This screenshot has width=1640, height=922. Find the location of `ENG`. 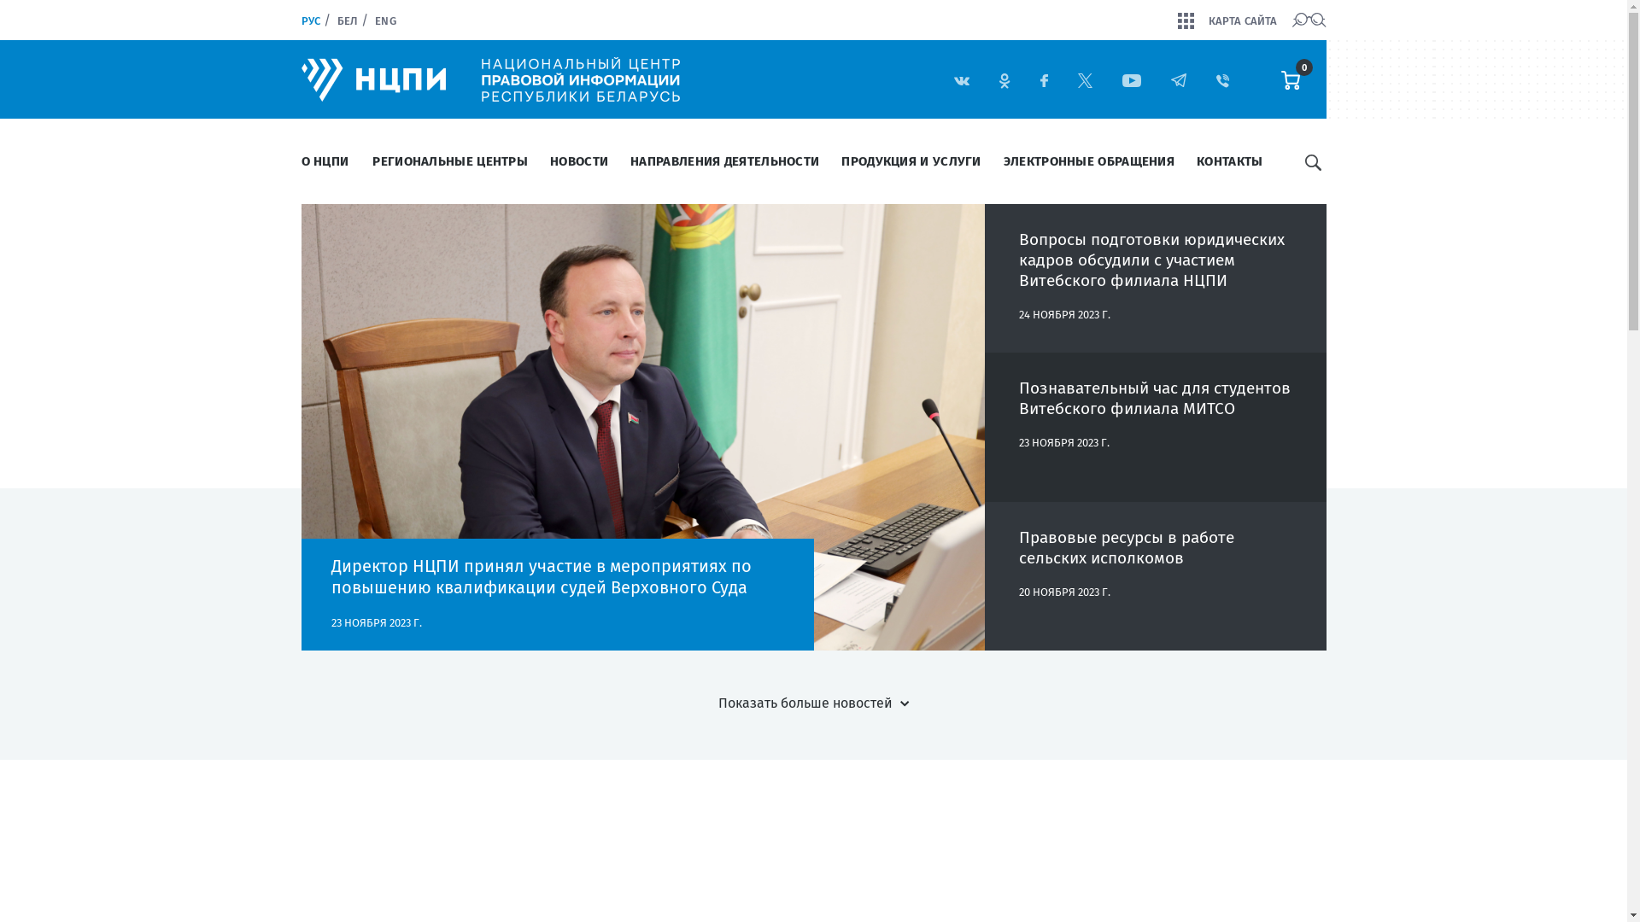

ENG is located at coordinates (385, 20).